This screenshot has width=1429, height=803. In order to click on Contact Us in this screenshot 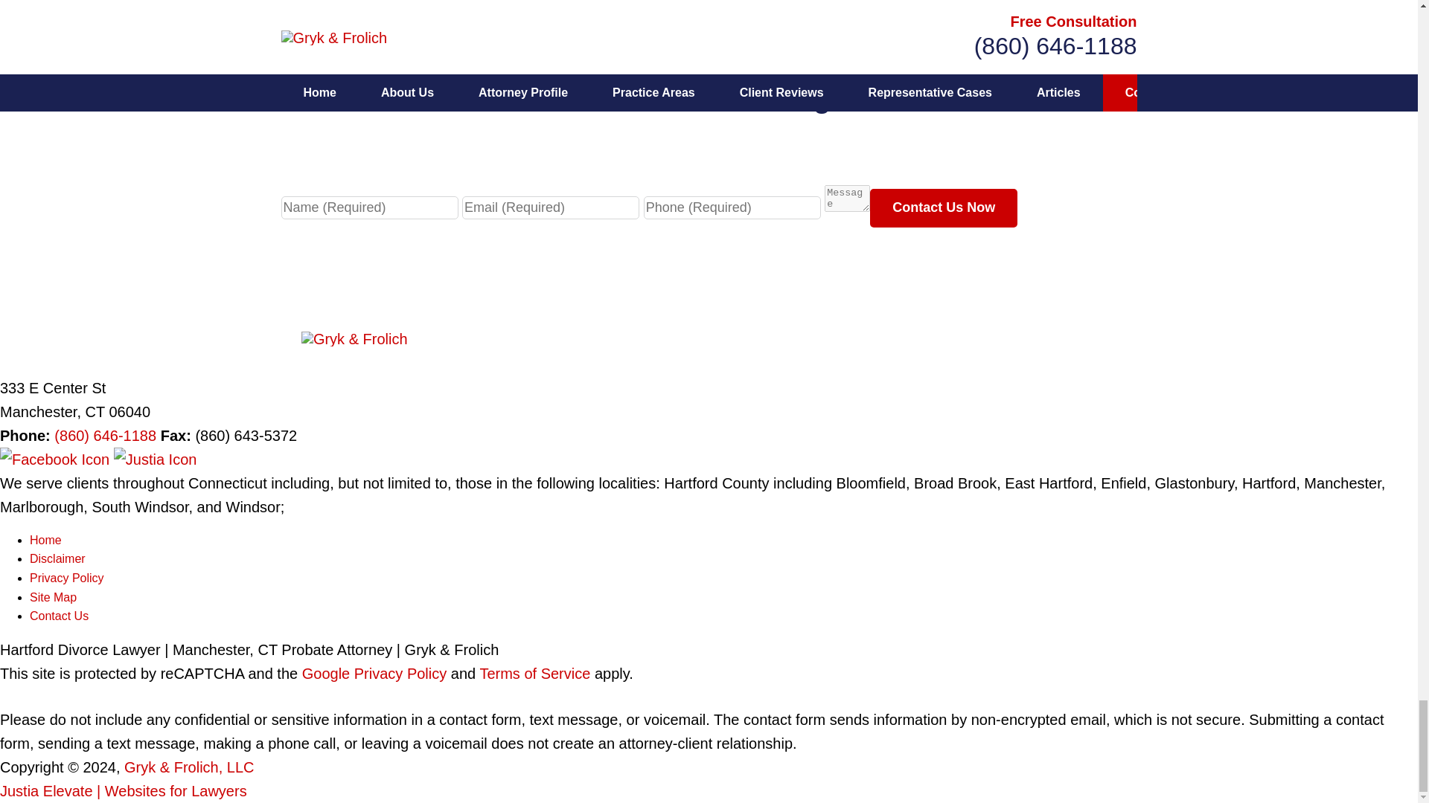, I will do `click(60, 616)`.